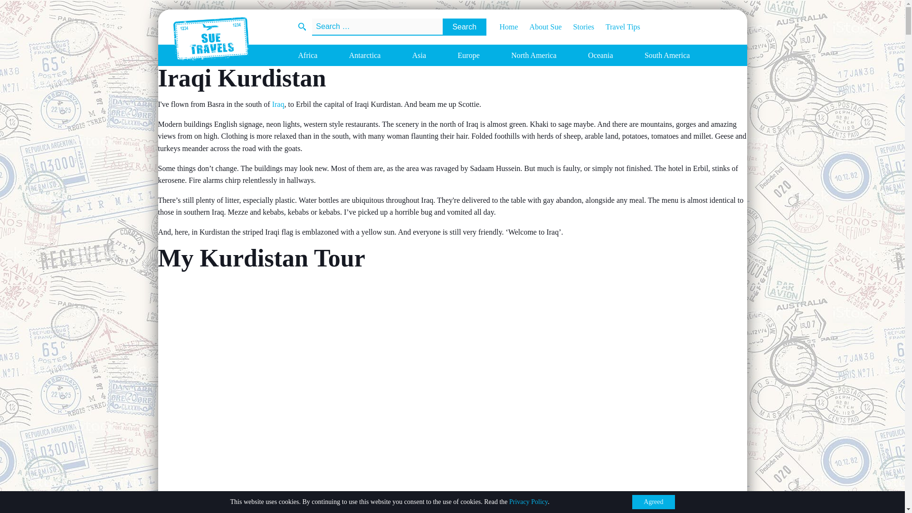 This screenshot has width=912, height=513. I want to click on Antarctica, so click(365, 55).